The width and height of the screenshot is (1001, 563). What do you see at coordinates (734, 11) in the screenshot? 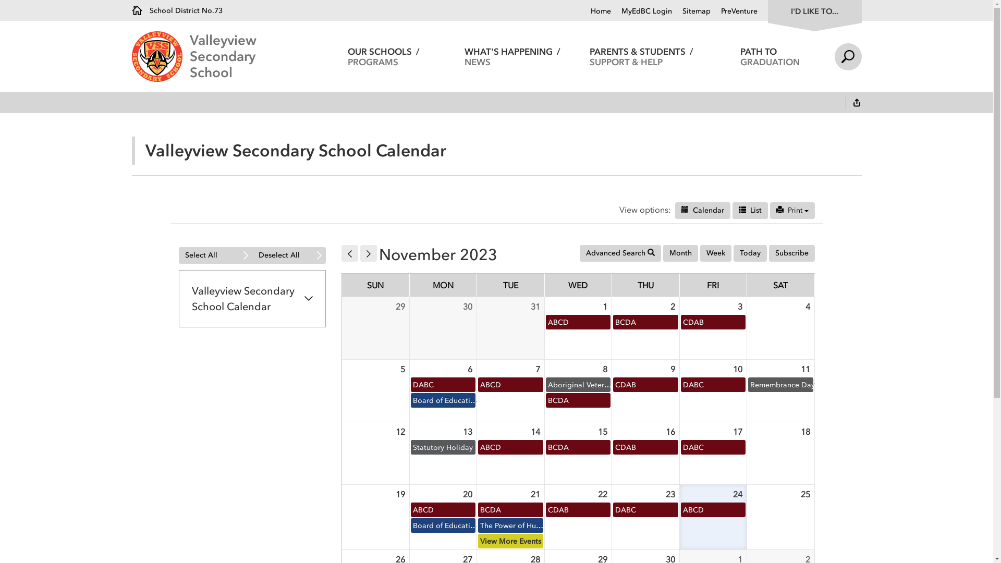
I see `PreVenture` at bounding box center [734, 11].